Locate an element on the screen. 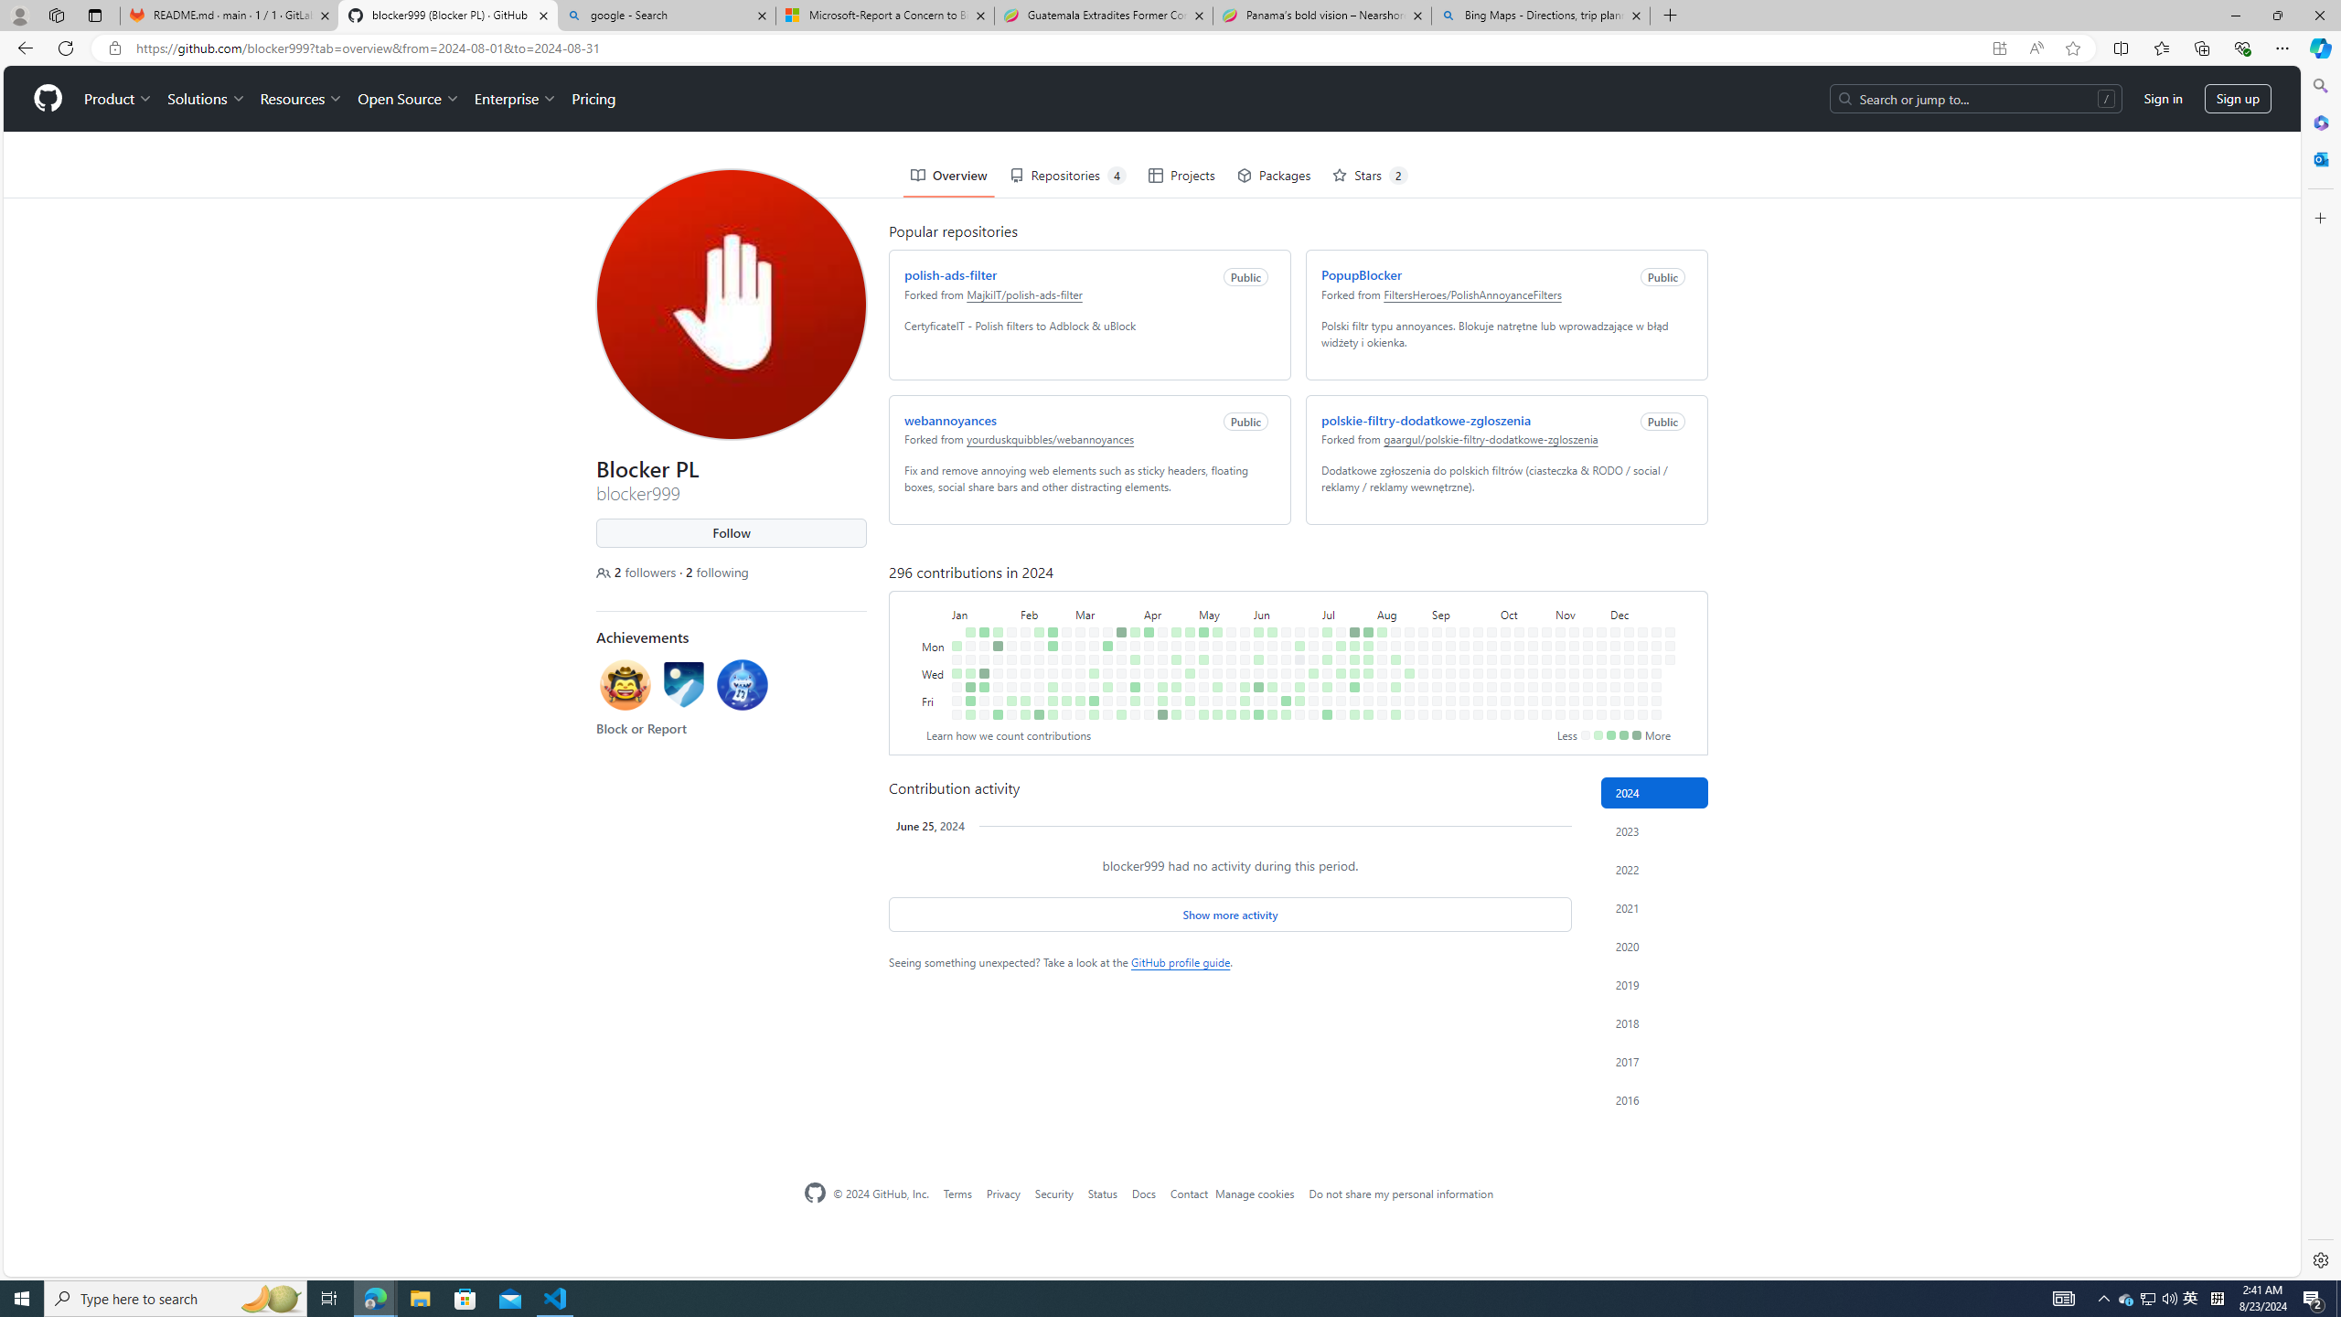 The height and width of the screenshot is (1317, 2341). No contributions on October 28th. is located at coordinates (1542, 580).